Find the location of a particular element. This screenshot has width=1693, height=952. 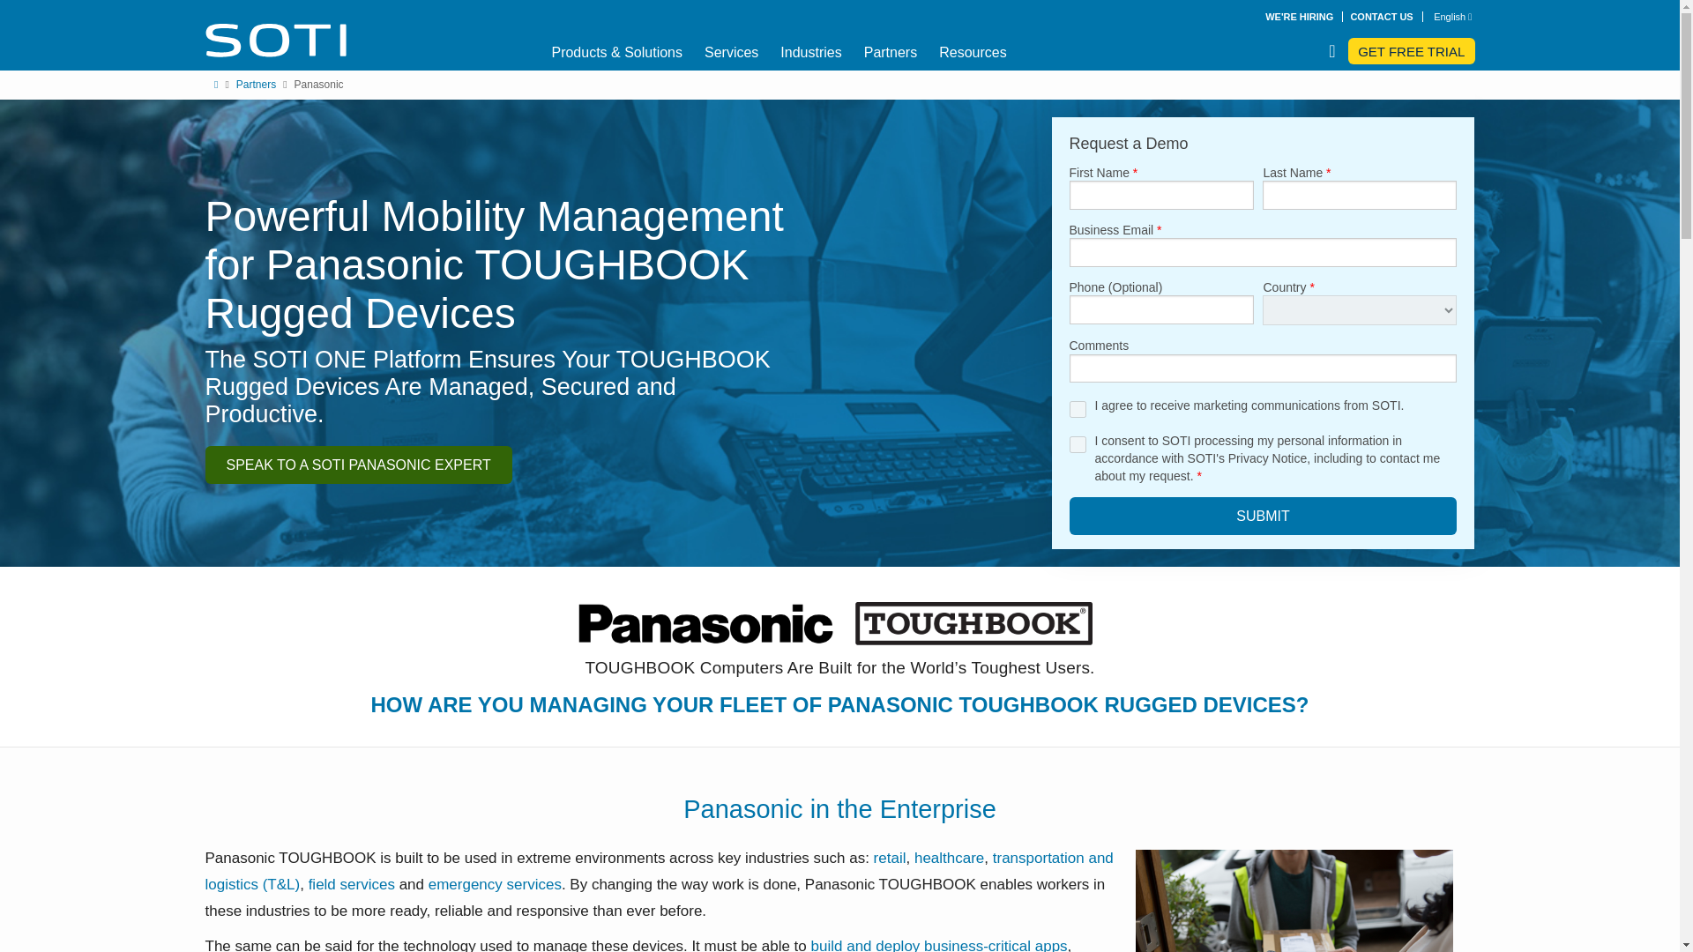

false is located at coordinates (1076, 444).